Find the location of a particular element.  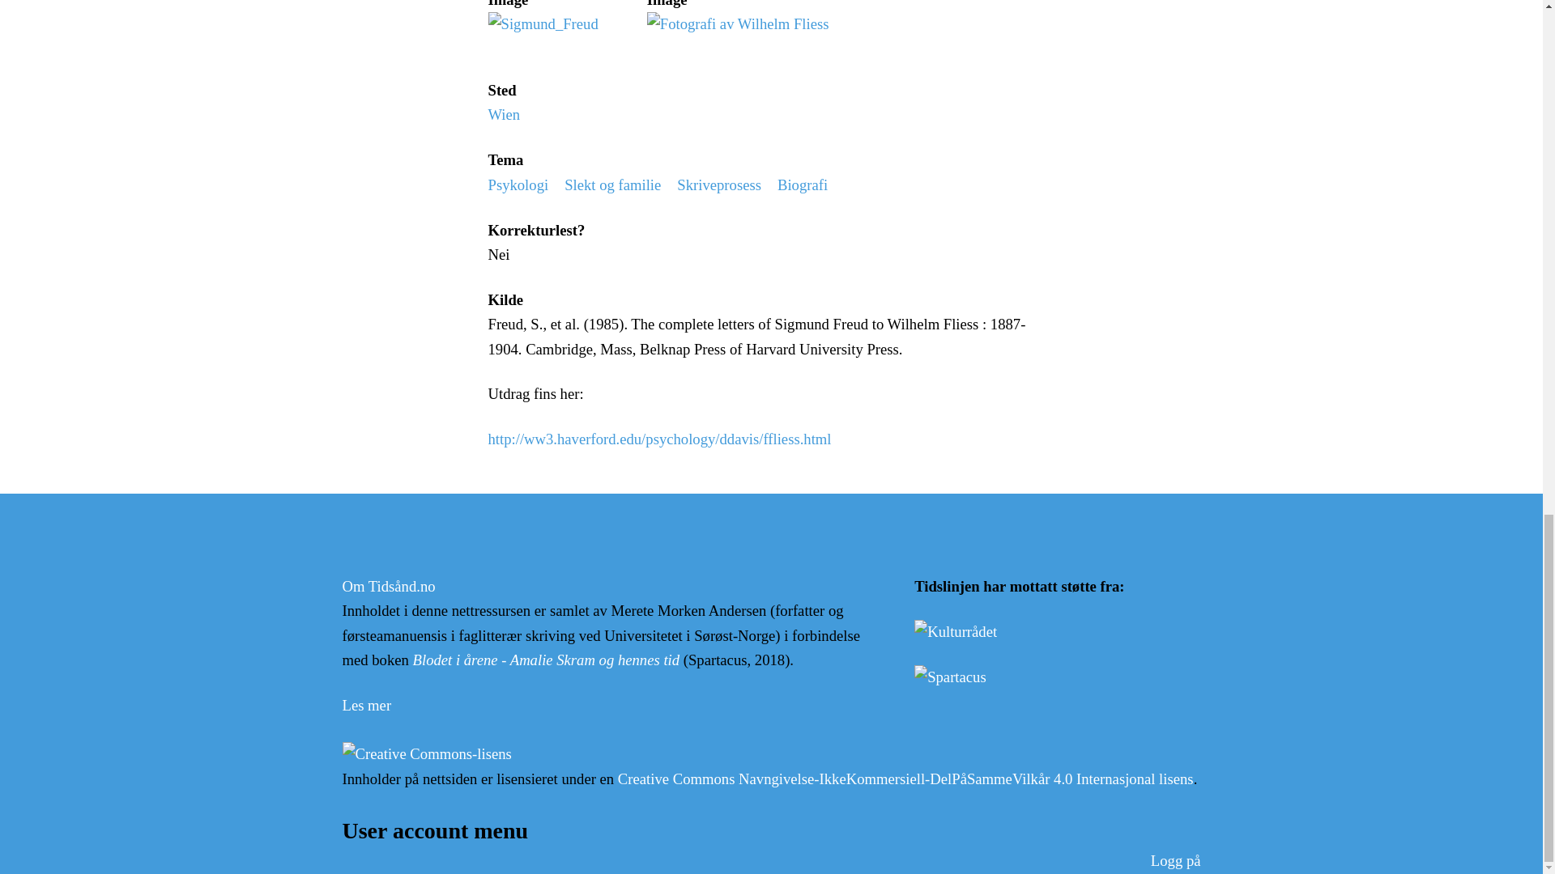

Slekt og familie is located at coordinates (612, 185).